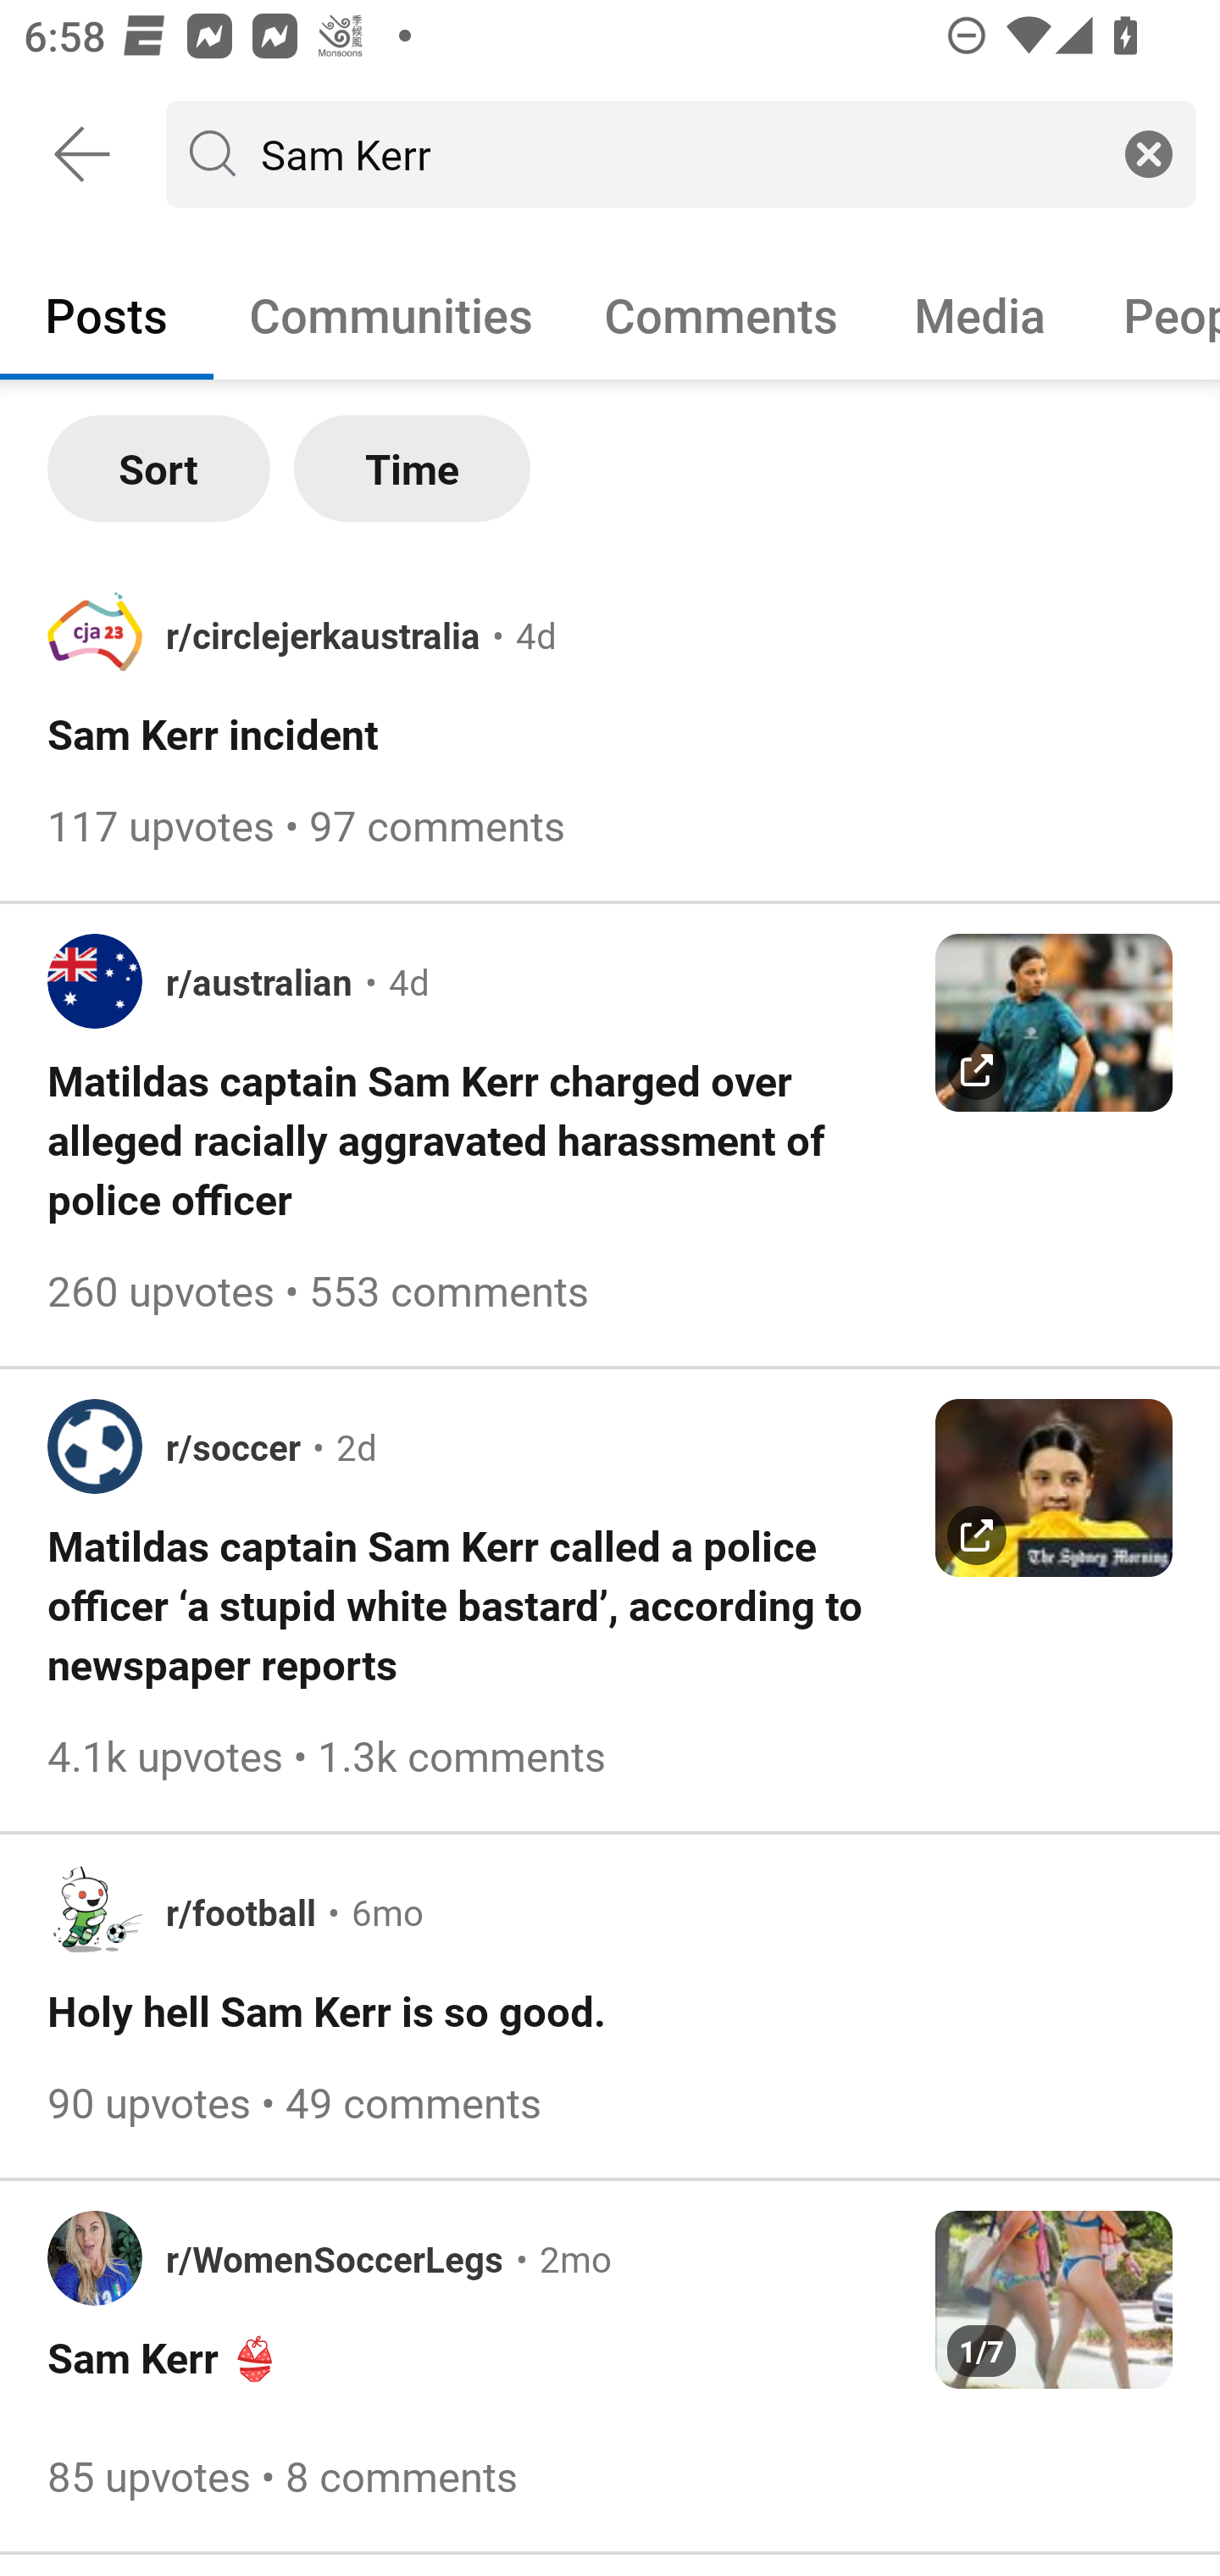 This screenshot has width=1220, height=2576. What do you see at coordinates (721, 314) in the screenshot?
I see `Comments` at bounding box center [721, 314].